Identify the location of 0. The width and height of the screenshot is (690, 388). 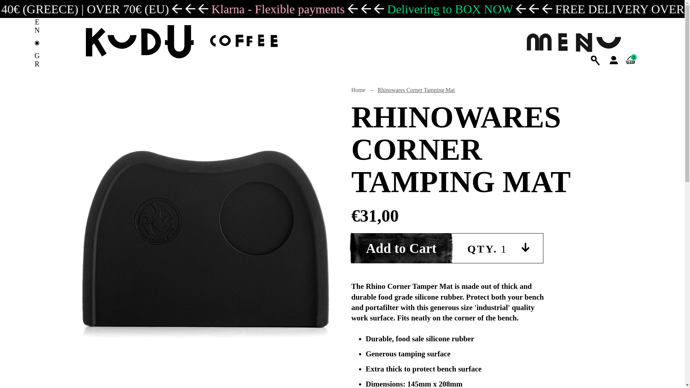
(630, 68).